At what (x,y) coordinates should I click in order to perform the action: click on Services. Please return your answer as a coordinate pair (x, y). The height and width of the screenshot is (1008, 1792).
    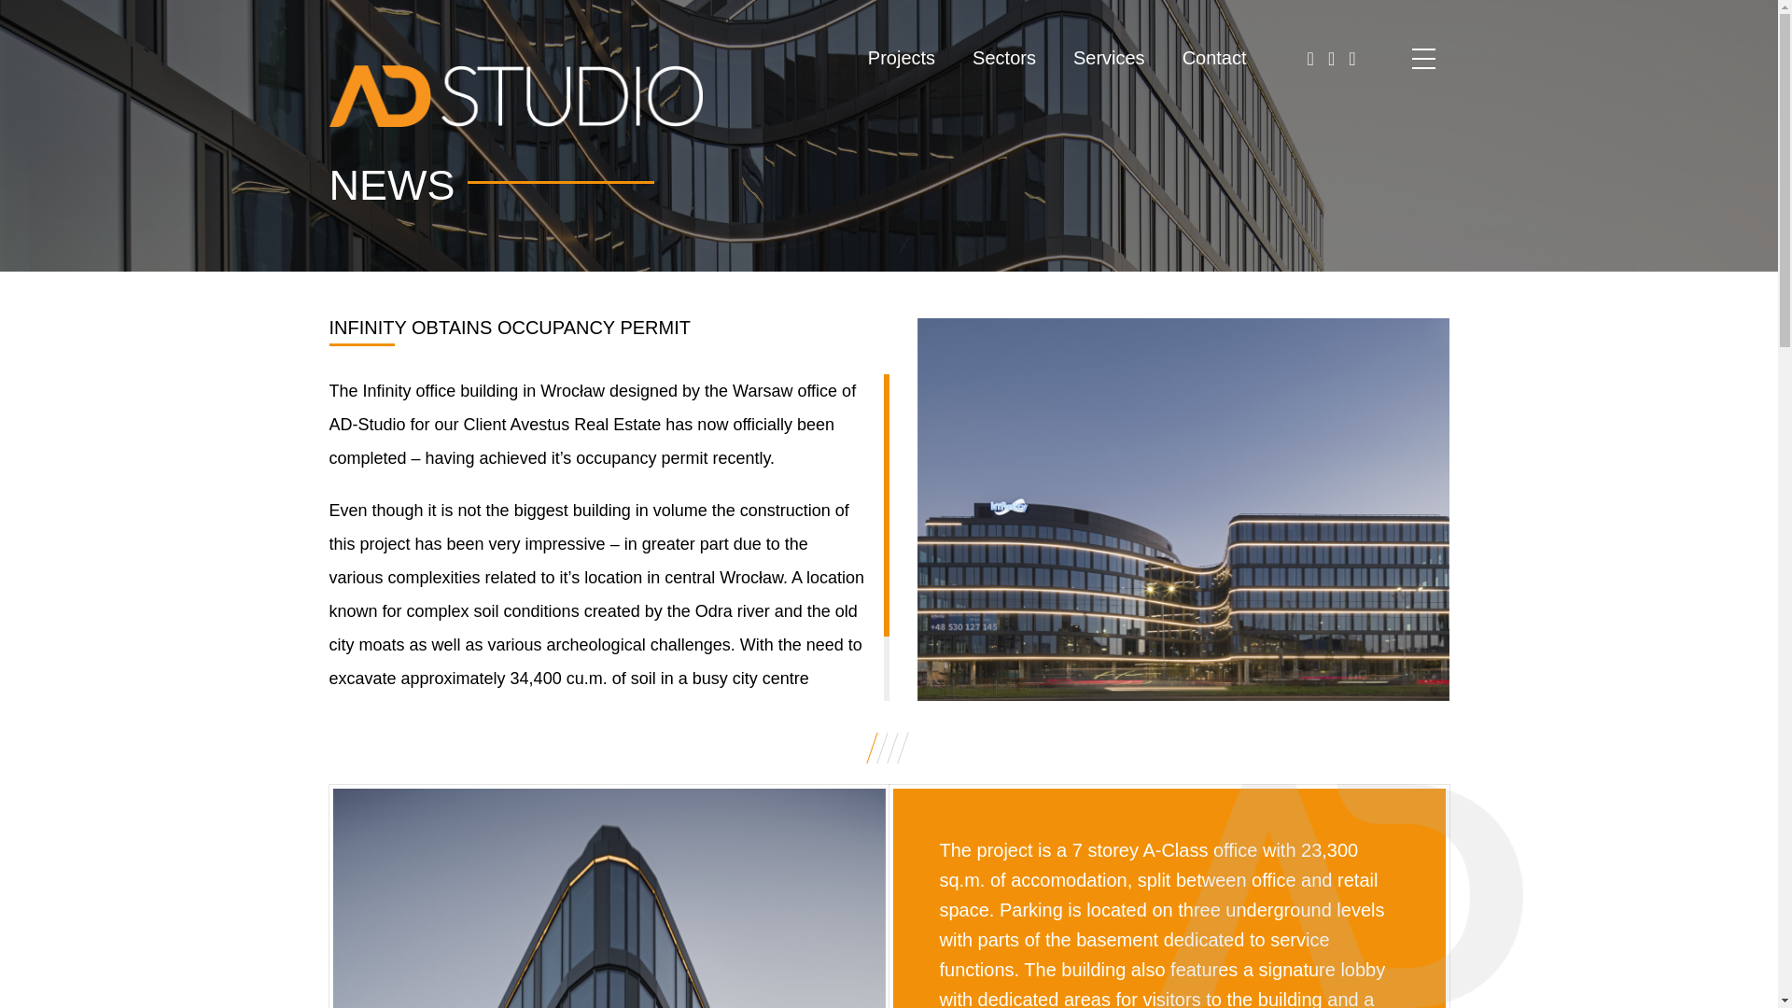
    Looking at the image, I should click on (1109, 58).